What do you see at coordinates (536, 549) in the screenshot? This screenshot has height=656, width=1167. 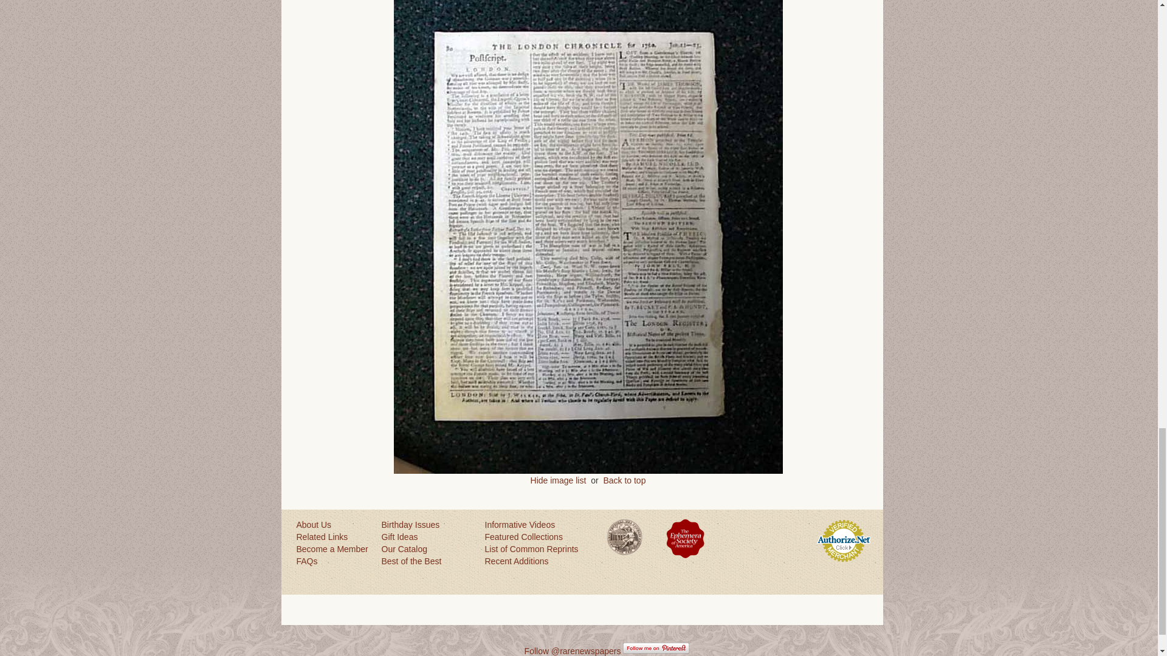 I see `List of Common Reprints` at bounding box center [536, 549].